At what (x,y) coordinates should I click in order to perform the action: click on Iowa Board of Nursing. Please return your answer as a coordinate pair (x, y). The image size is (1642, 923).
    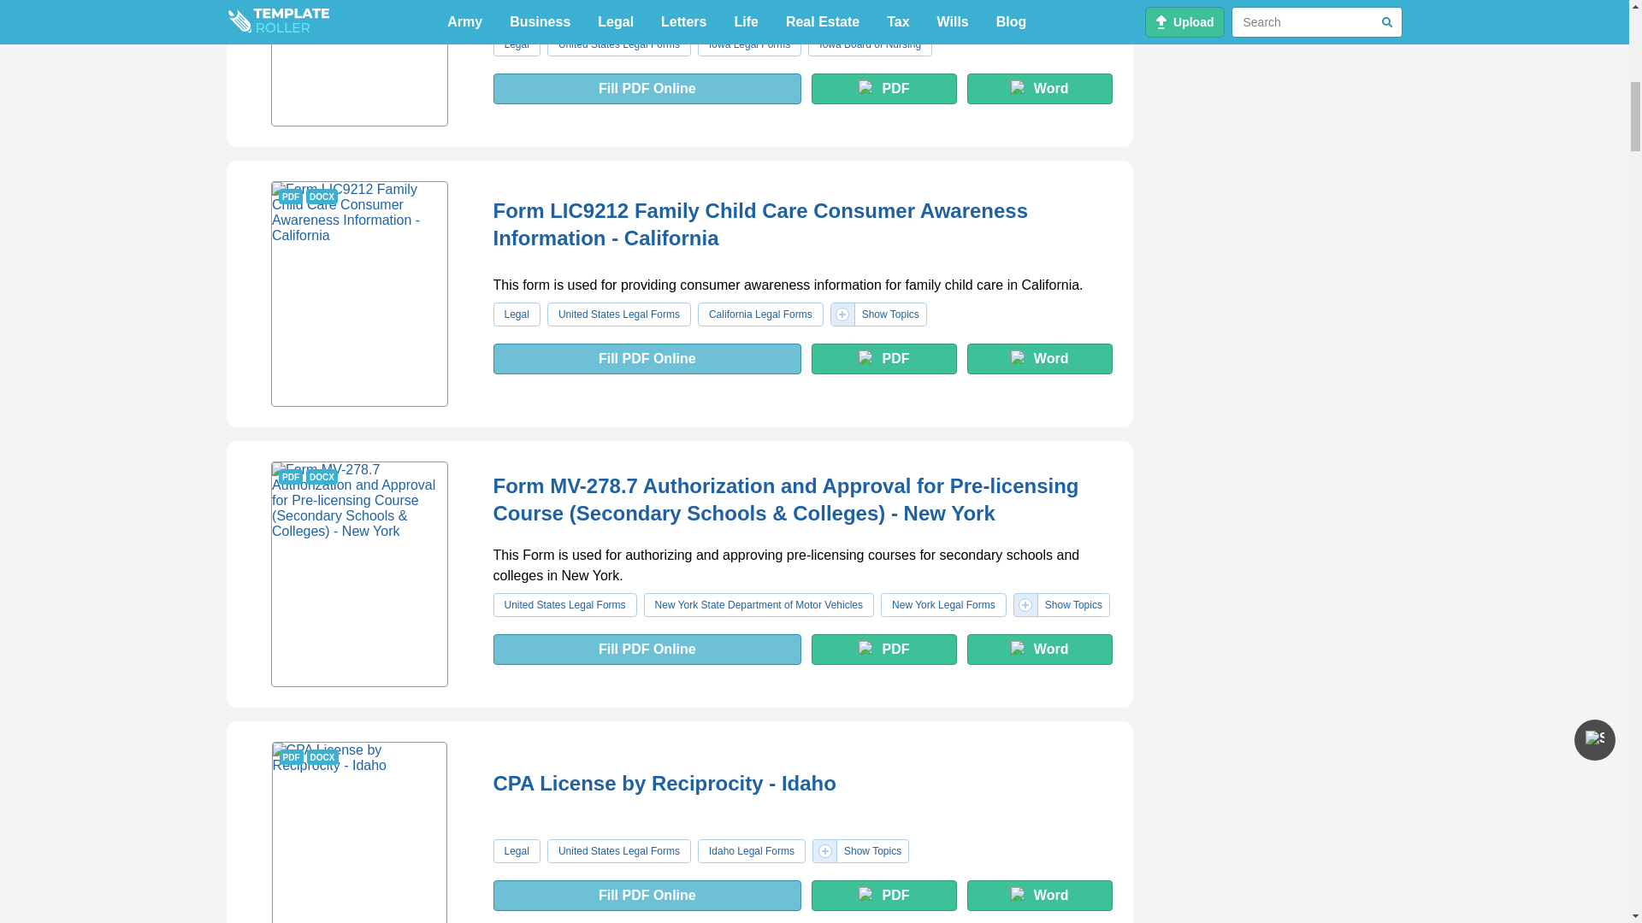
    Looking at the image, I should click on (619, 44).